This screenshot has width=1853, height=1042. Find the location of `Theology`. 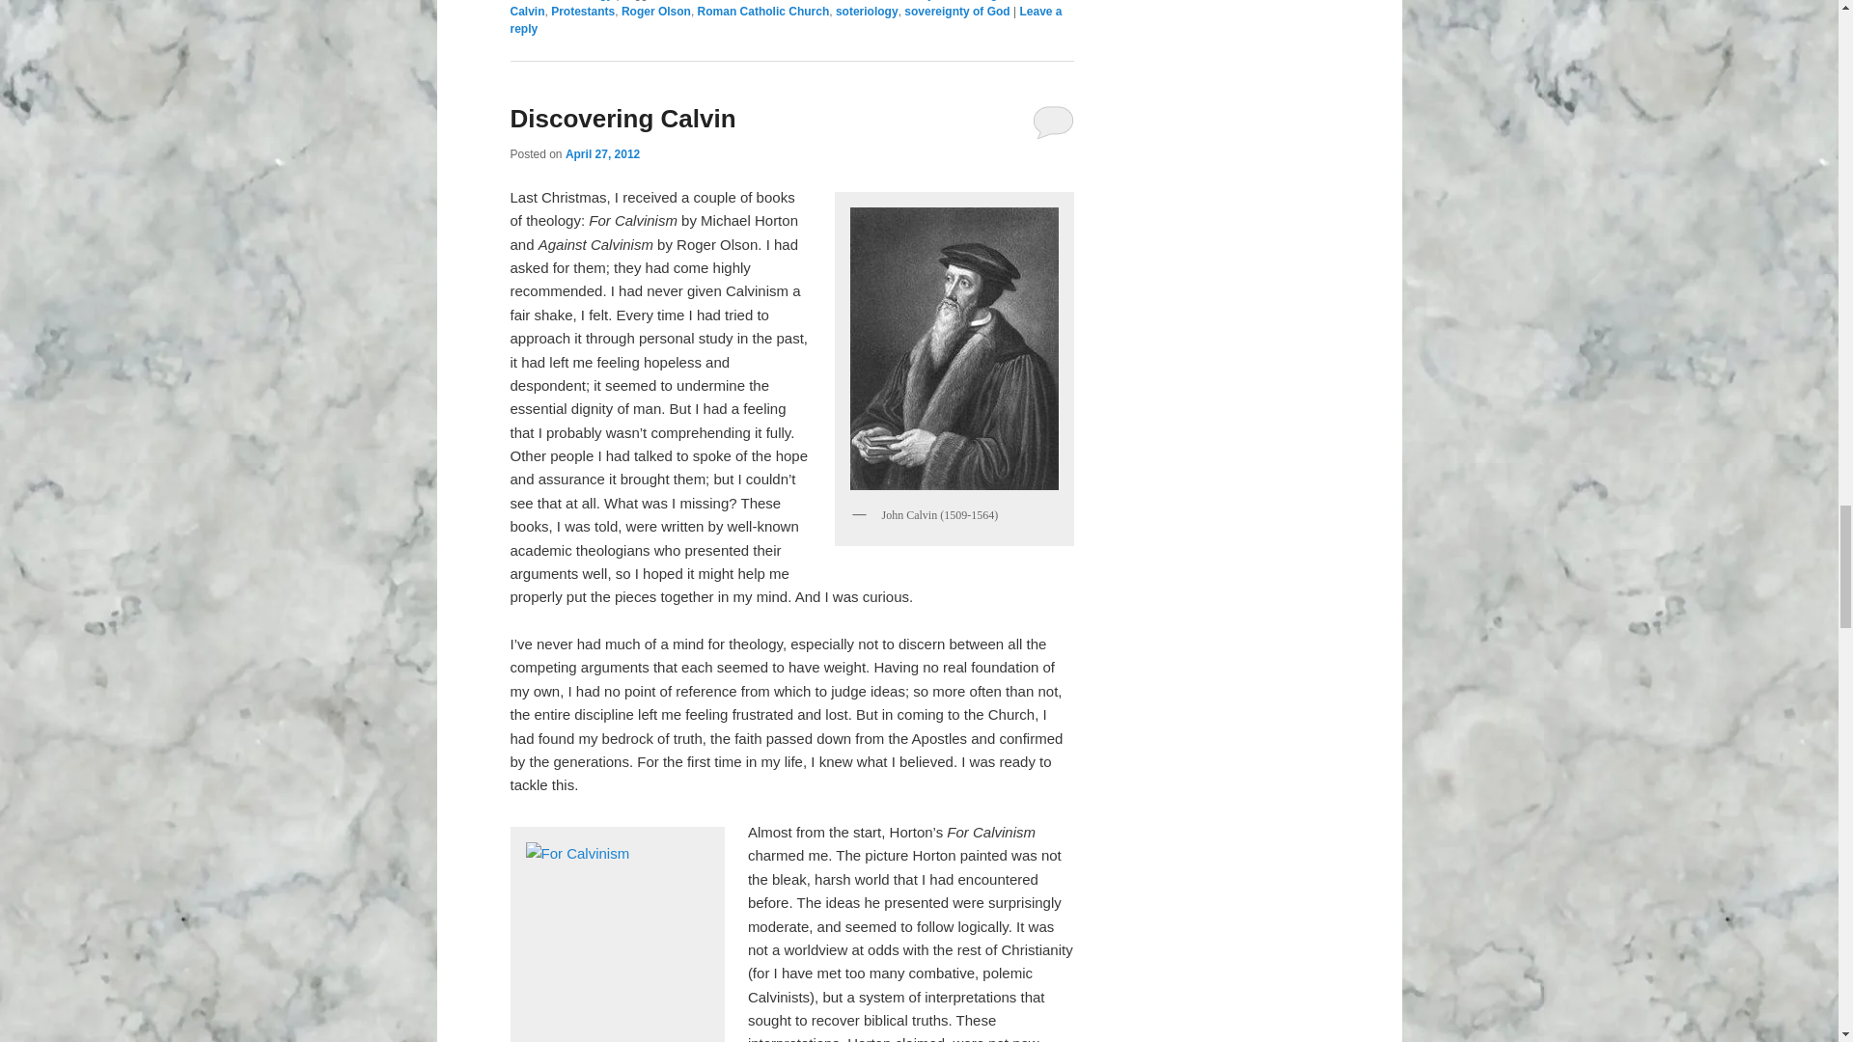

Theology is located at coordinates (587, 0).